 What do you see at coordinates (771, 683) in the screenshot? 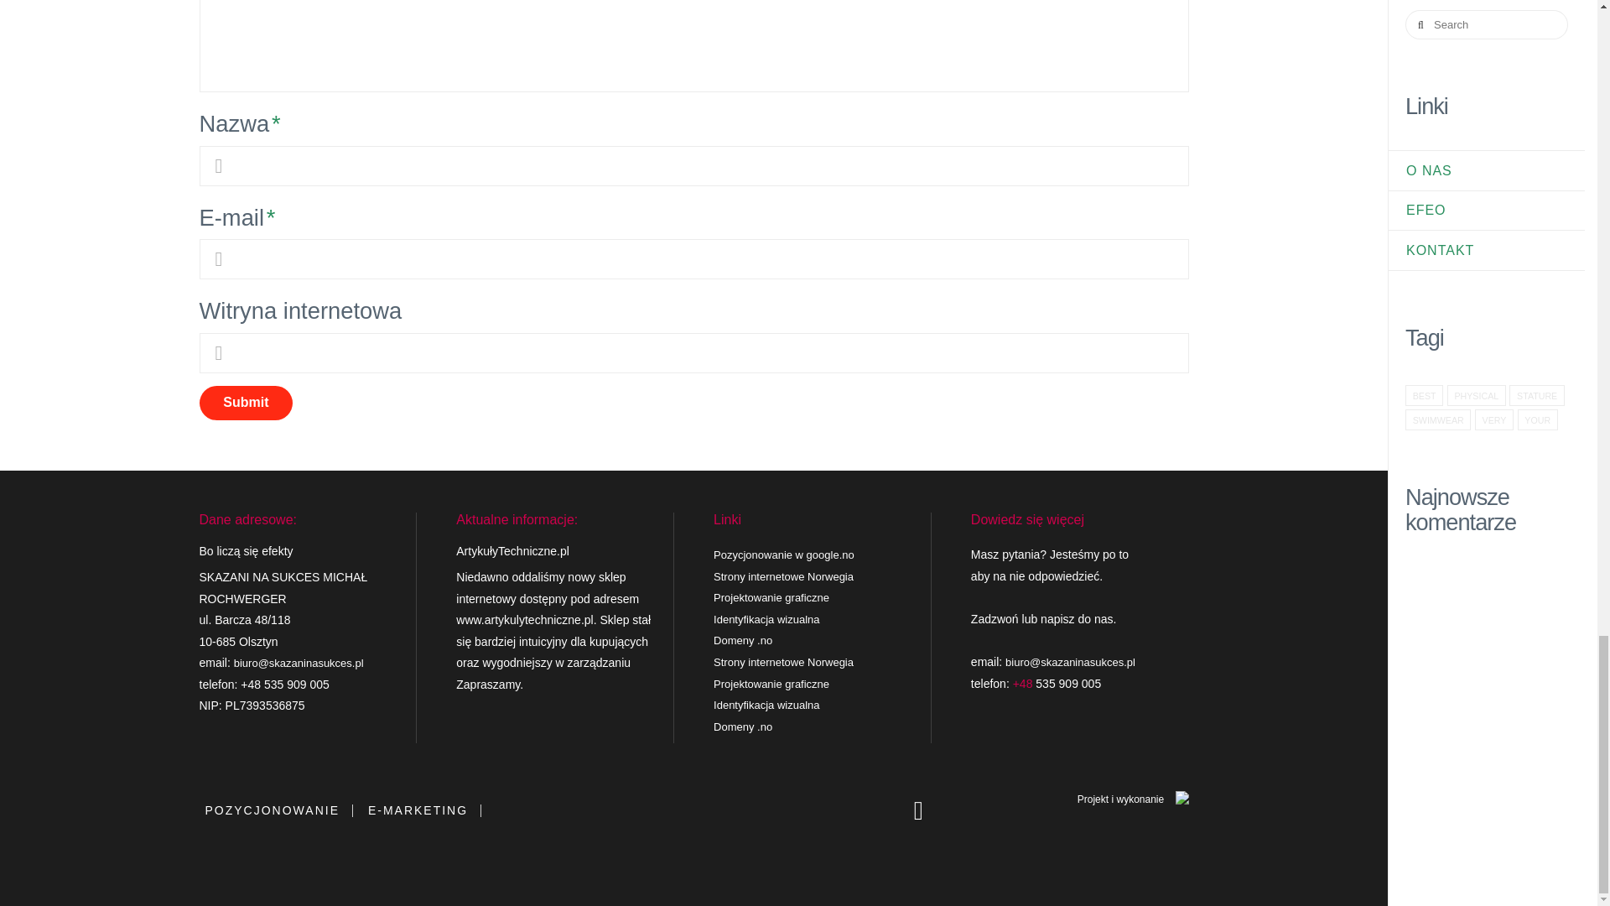
I see `Projektowanie graficzne` at bounding box center [771, 683].